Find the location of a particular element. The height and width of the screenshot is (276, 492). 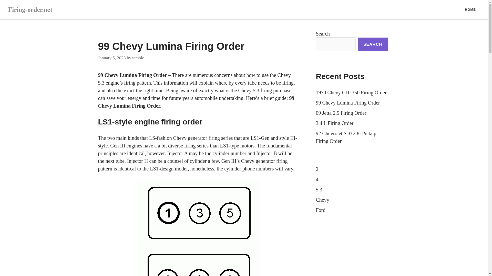

3.4 L Firing Order is located at coordinates (334, 123).